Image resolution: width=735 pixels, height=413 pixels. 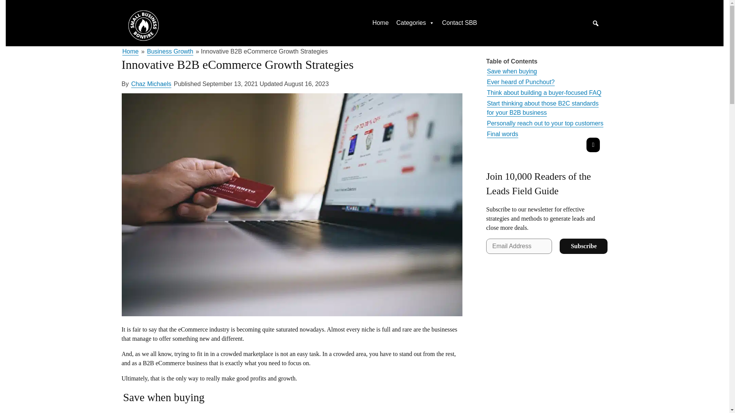 What do you see at coordinates (170, 51) in the screenshot?
I see `Business Growth` at bounding box center [170, 51].